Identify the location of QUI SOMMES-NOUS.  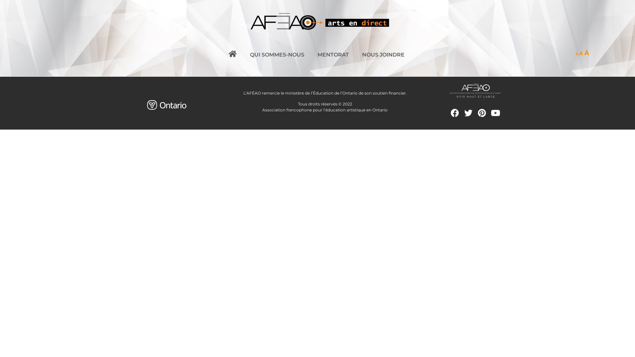
(277, 55).